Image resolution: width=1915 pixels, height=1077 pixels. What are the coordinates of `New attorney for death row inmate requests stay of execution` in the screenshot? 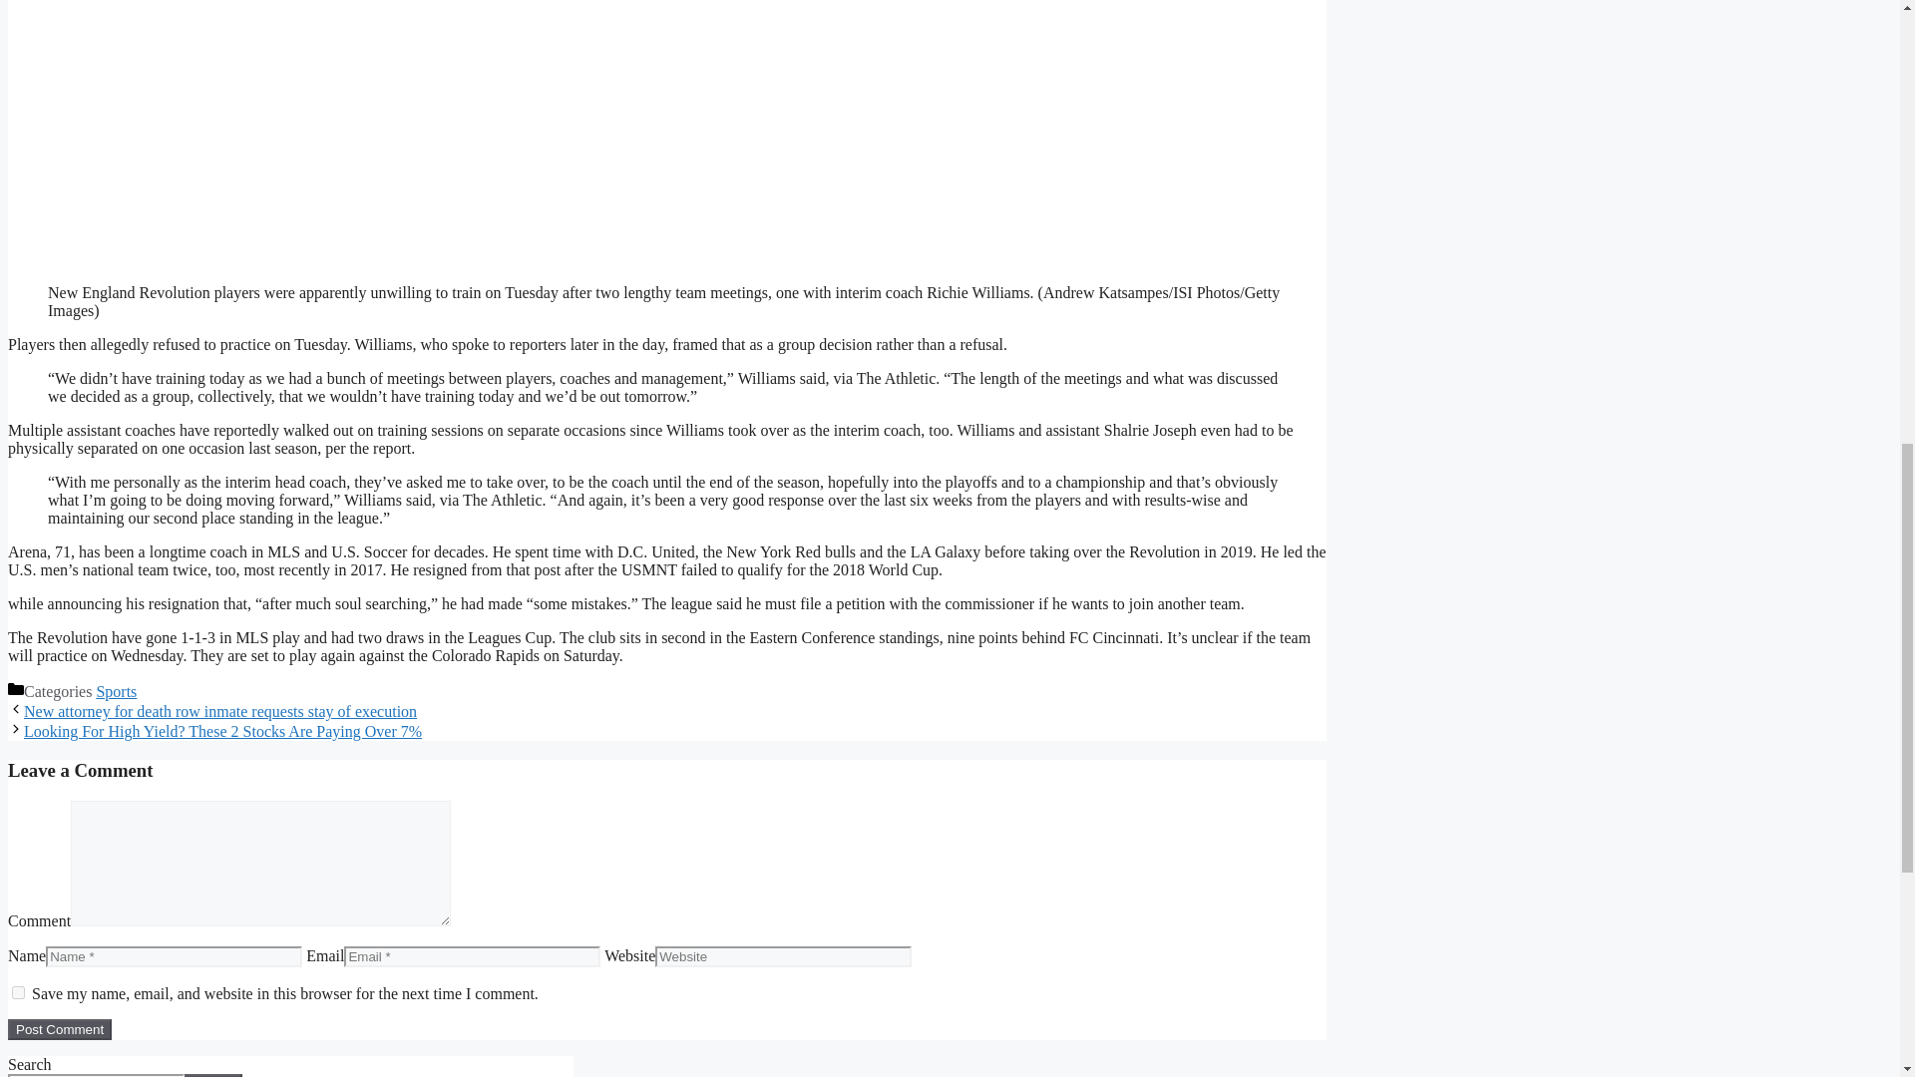 It's located at (219, 712).